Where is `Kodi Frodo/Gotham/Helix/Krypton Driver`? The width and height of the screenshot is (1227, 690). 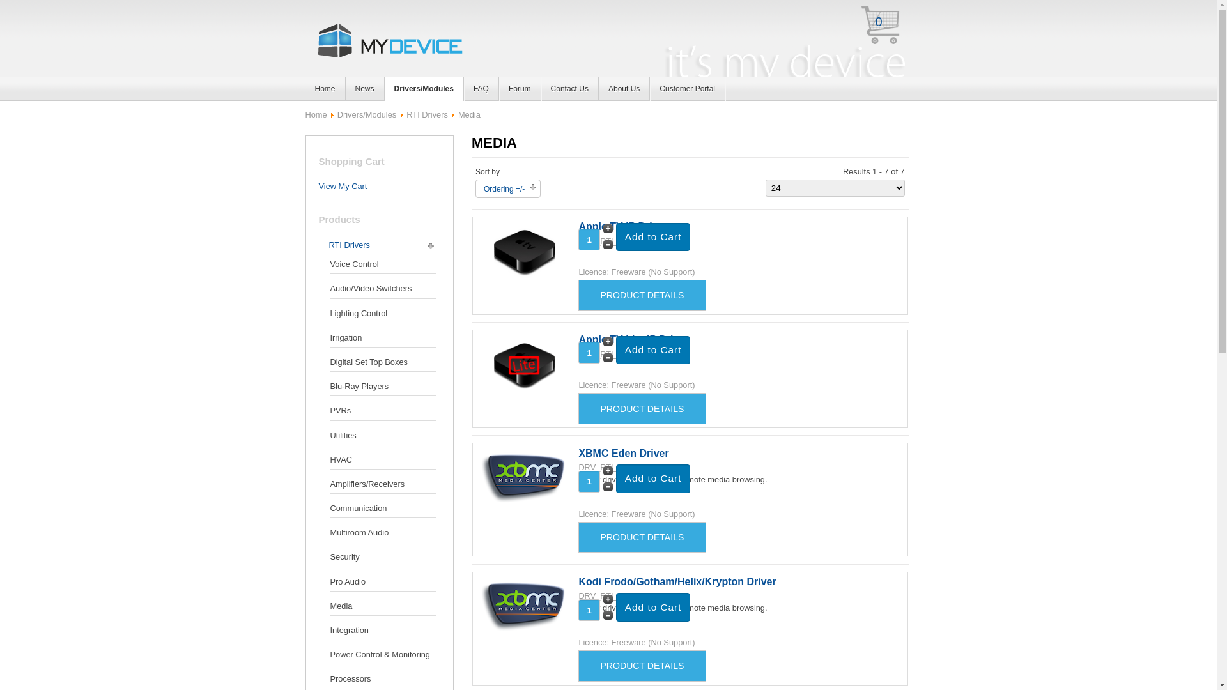
Kodi Frodo/Gotham/Helix/Krypton Driver is located at coordinates (677, 581).